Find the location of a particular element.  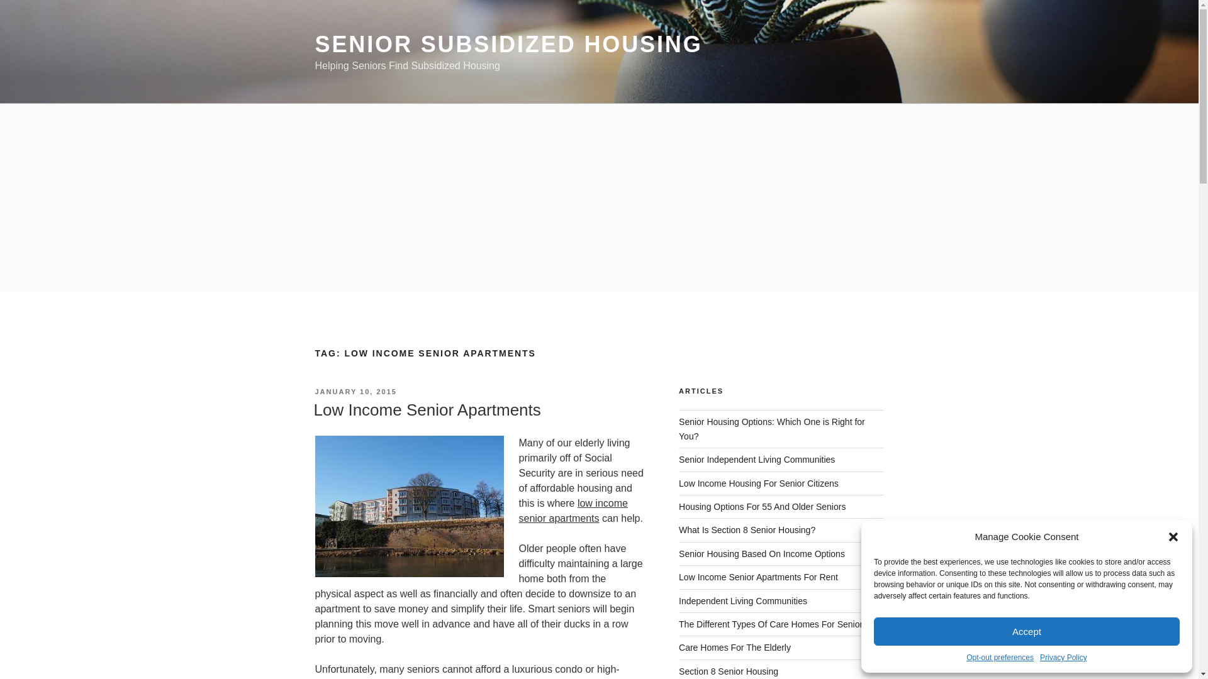

Low Income Senior Apartments is located at coordinates (427, 410).